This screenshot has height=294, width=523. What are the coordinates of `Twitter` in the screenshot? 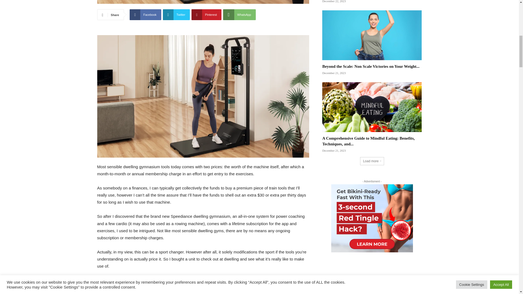 It's located at (177, 15).